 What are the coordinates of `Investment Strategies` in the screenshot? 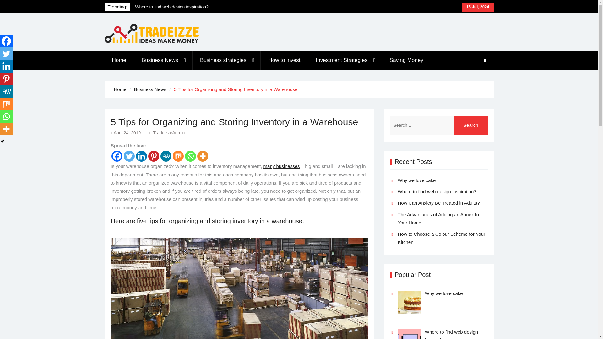 It's located at (345, 60).